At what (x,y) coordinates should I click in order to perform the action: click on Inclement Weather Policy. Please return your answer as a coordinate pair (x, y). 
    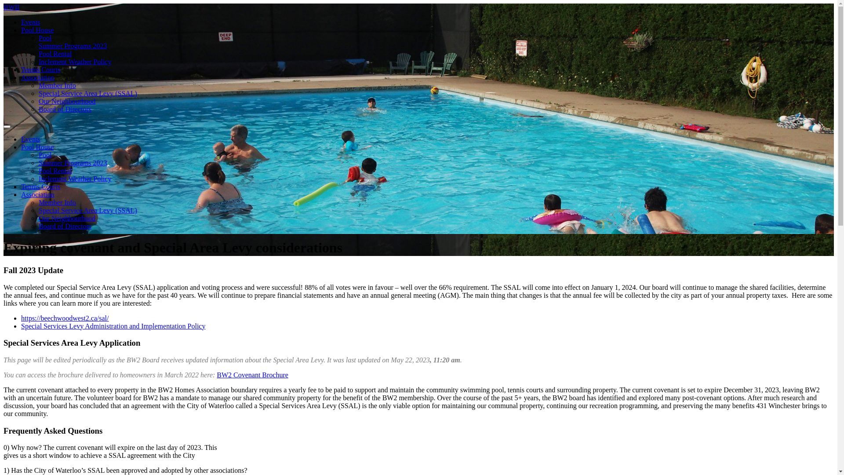
    Looking at the image, I should click on (75, 179).